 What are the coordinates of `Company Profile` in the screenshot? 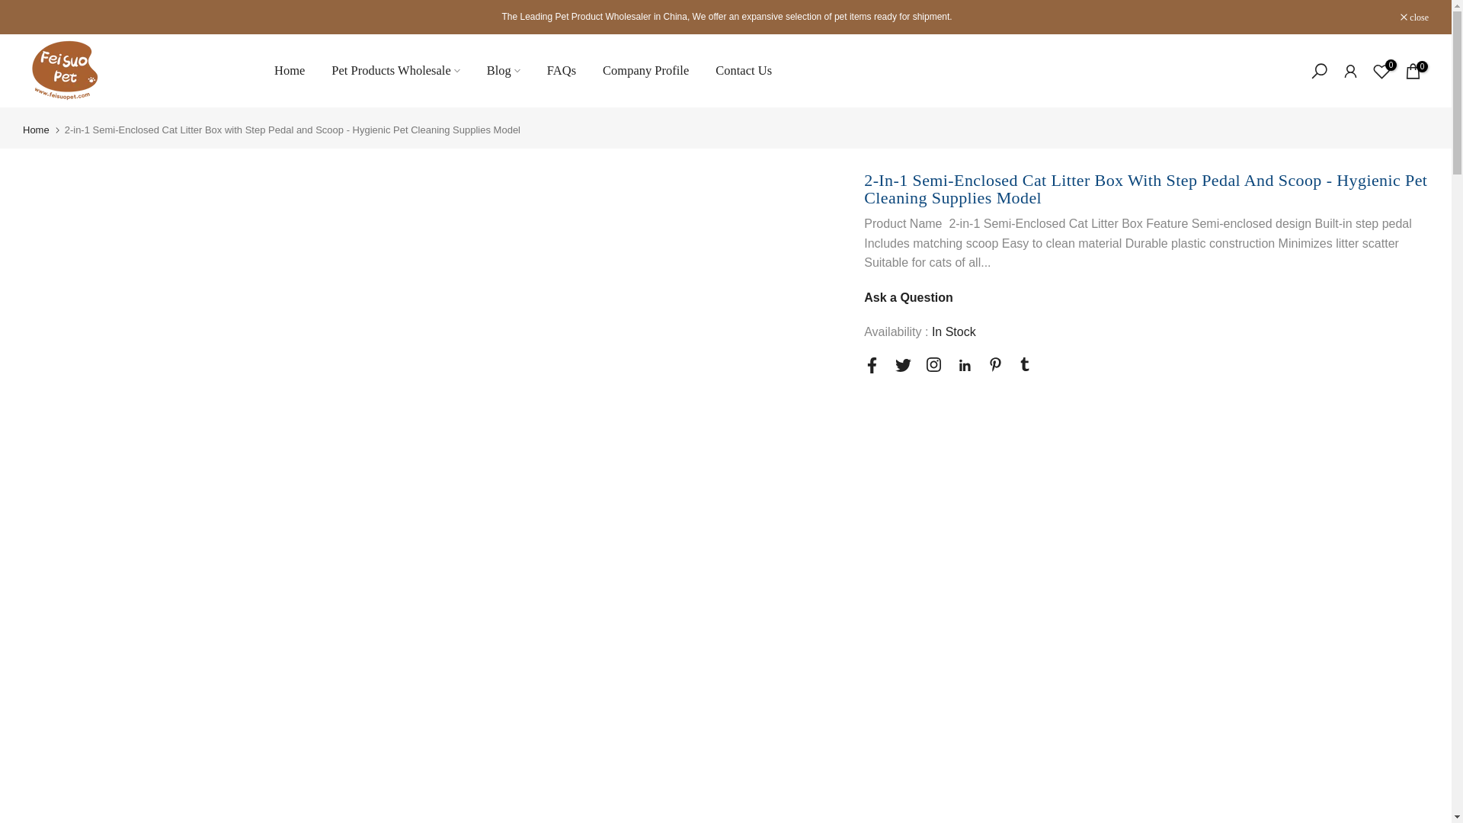 It's located at (645, 70).